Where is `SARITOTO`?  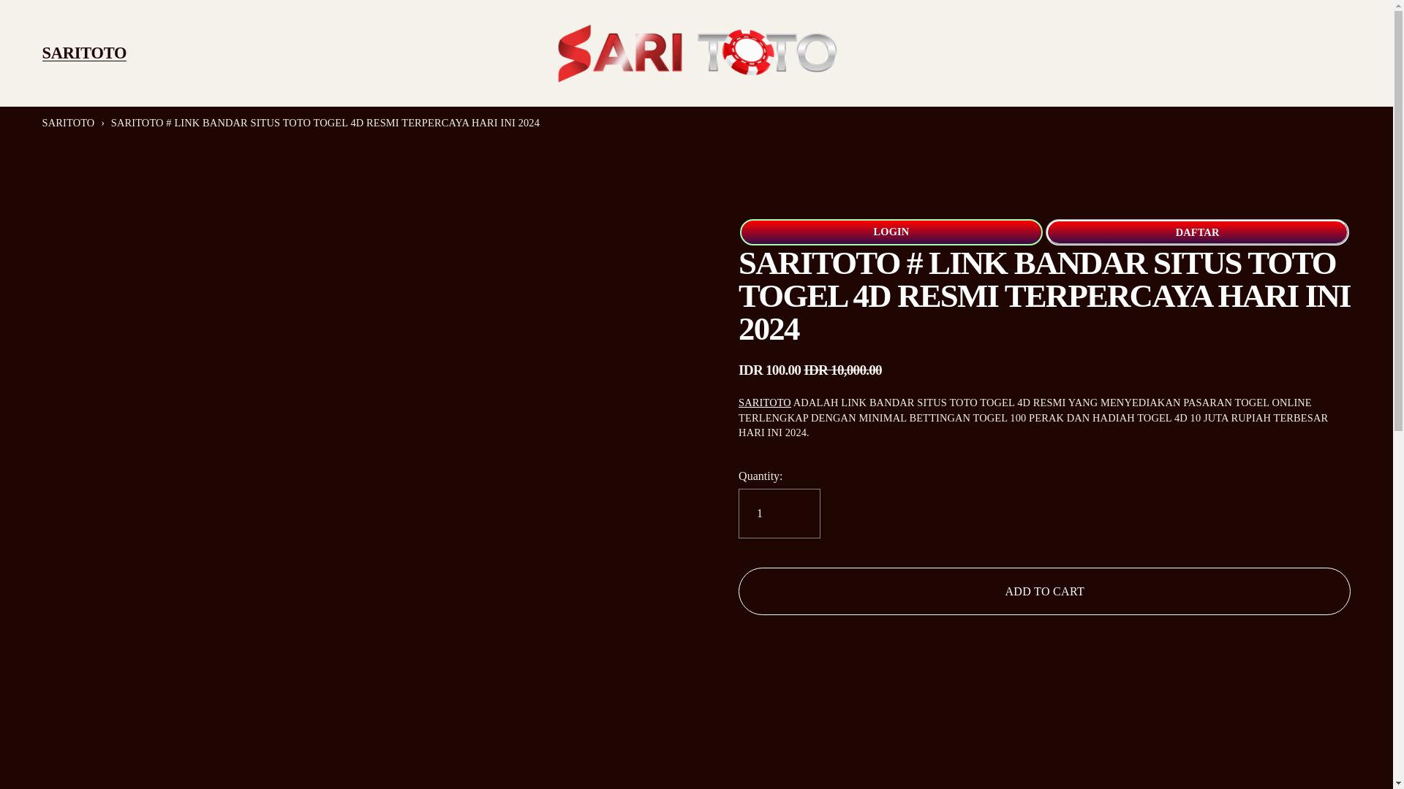 SARITOTO is located at coordinates (765, 403).